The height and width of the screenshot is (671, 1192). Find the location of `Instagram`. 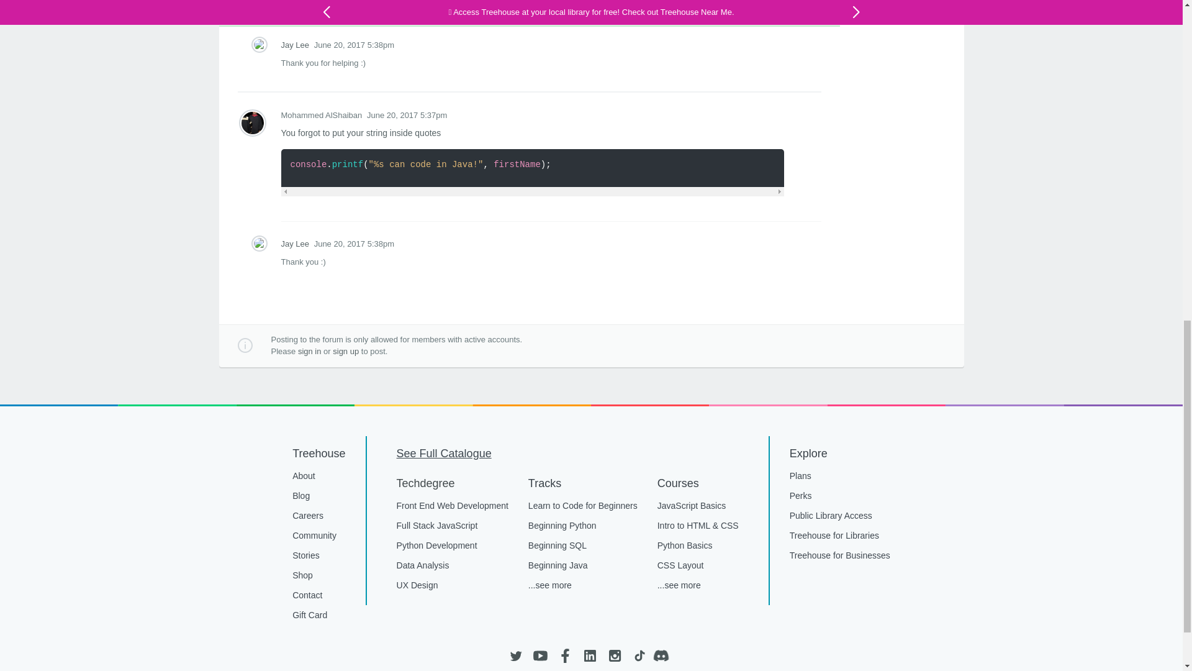

Instagram is located at coordinates (613, 655).